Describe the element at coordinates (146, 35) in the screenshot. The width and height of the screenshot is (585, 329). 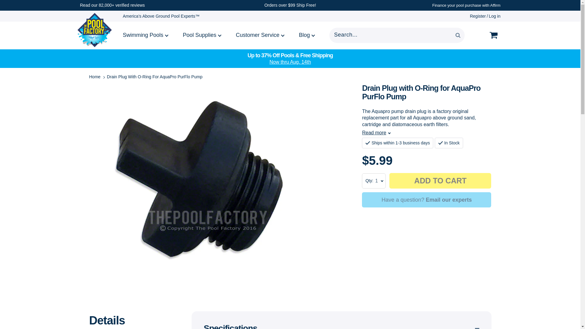
I see `Swimming Pools` at that location.